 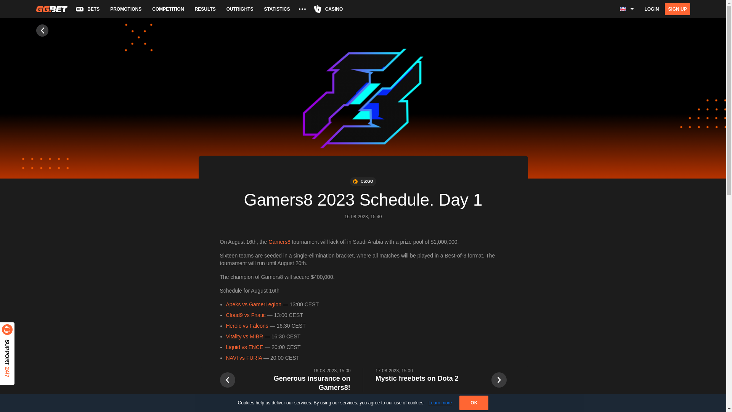 I want to click on STATISTICS, so click(x=276, y=9).